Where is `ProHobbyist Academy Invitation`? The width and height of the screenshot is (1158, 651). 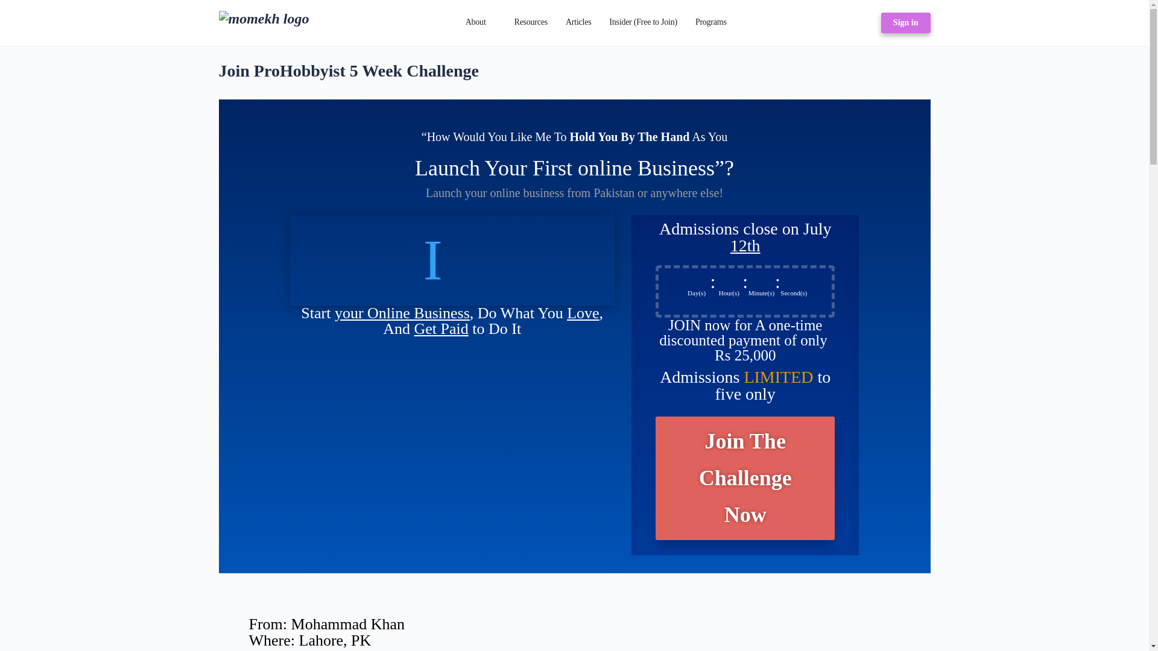 ProHobbyist Academy Invitation is located at coordinates (451, 260).